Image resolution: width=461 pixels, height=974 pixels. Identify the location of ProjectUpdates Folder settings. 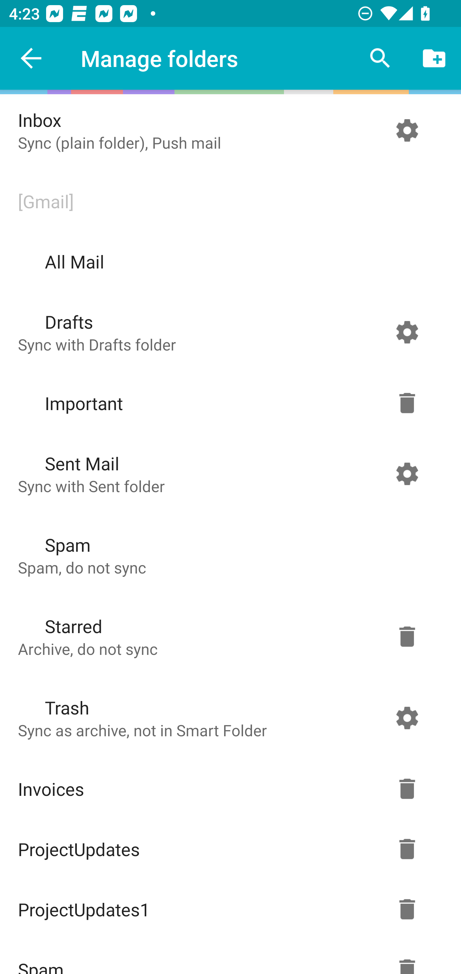
(228, 849).